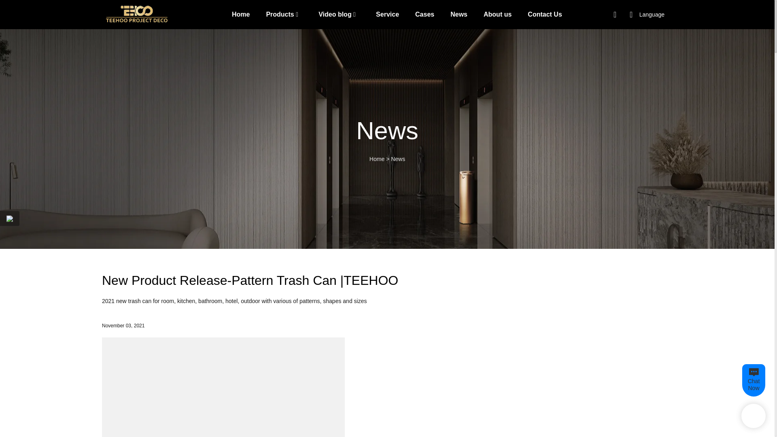 This screenshot has width=777, height=437. Describe the element at coordinates (377, 159) in the screenshot. I see `Home` at that location.